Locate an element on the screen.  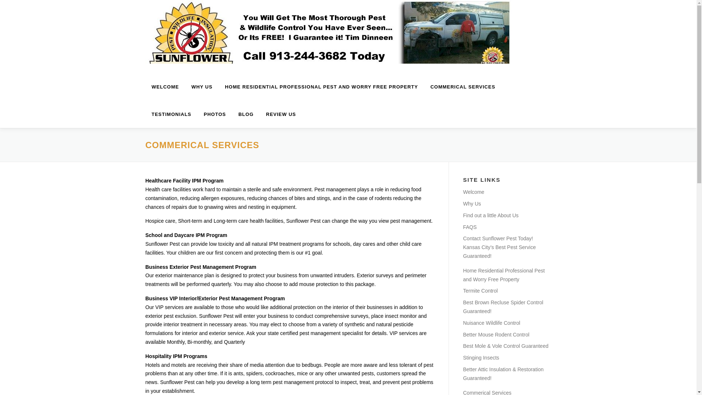
WELCOME is located at coordinates (165, 87).